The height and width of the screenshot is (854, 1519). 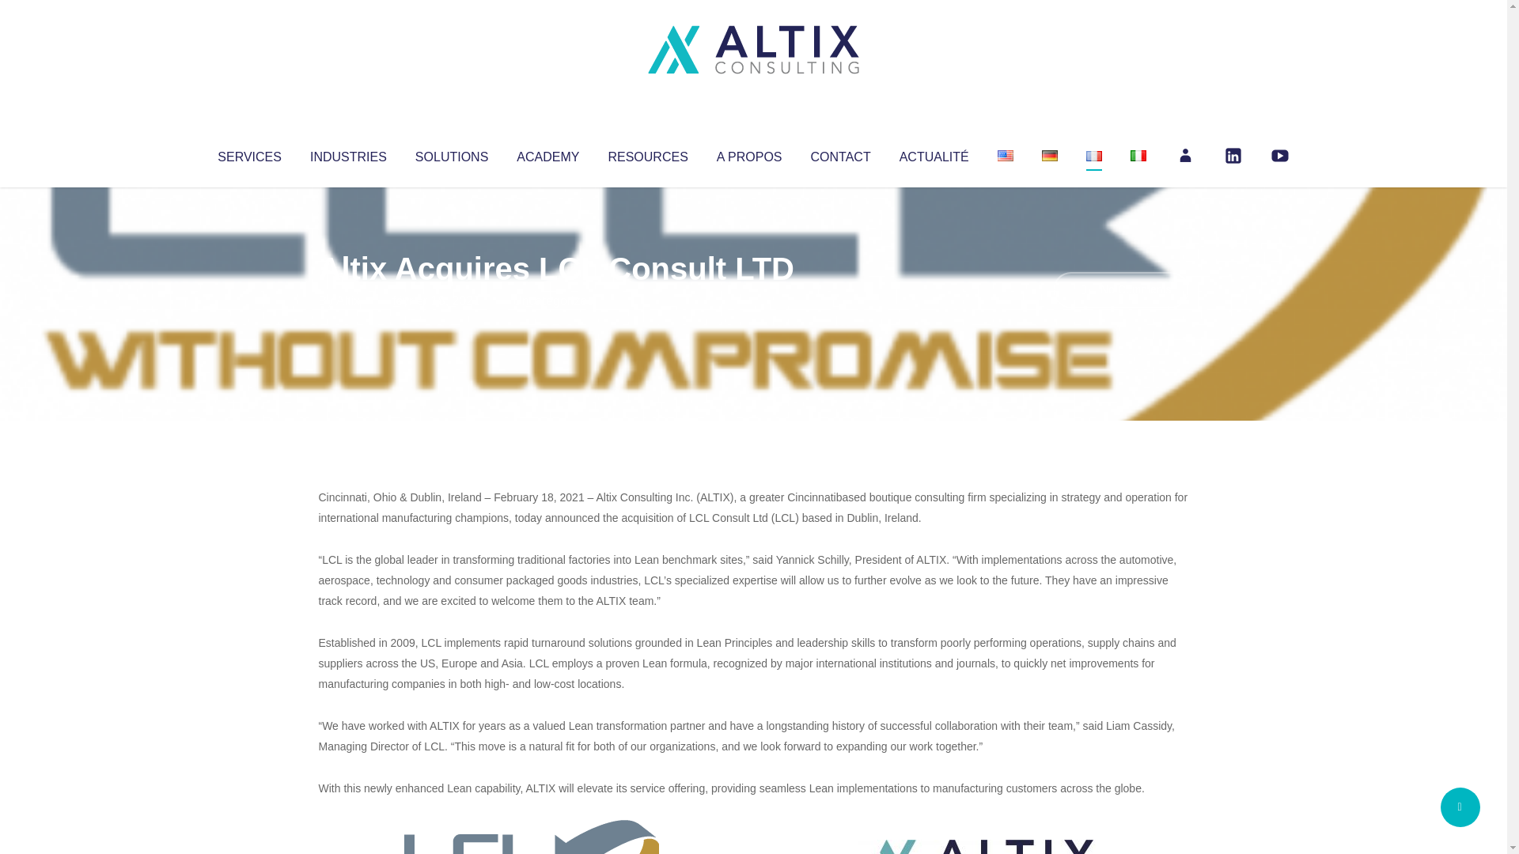 What do you see at coordinates (348, 300) in the screenshot?
I see `Altix` at bounding box center [348, 300].